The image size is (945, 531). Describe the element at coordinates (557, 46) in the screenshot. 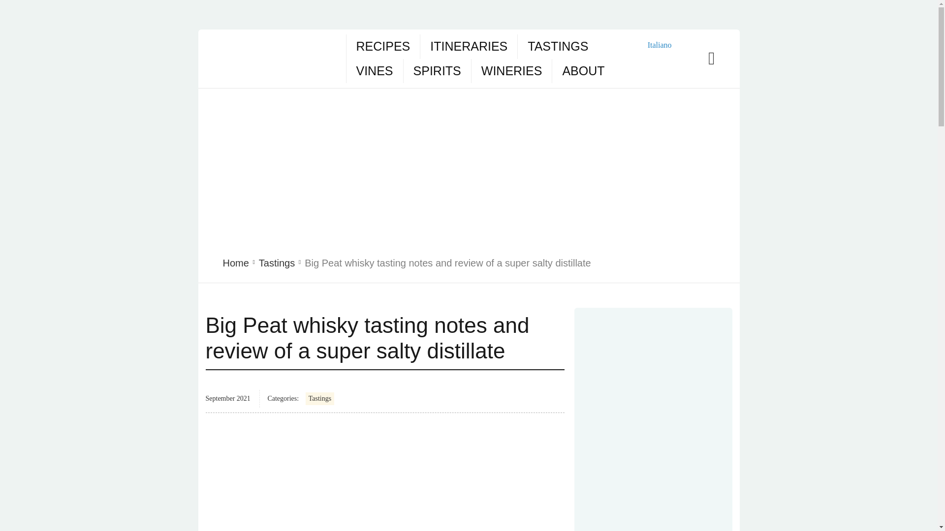

I see `TASTINGS` at that location.